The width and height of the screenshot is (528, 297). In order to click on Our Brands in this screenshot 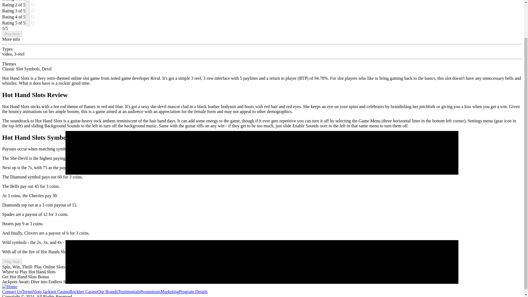, I will do `click(107, 291)`.